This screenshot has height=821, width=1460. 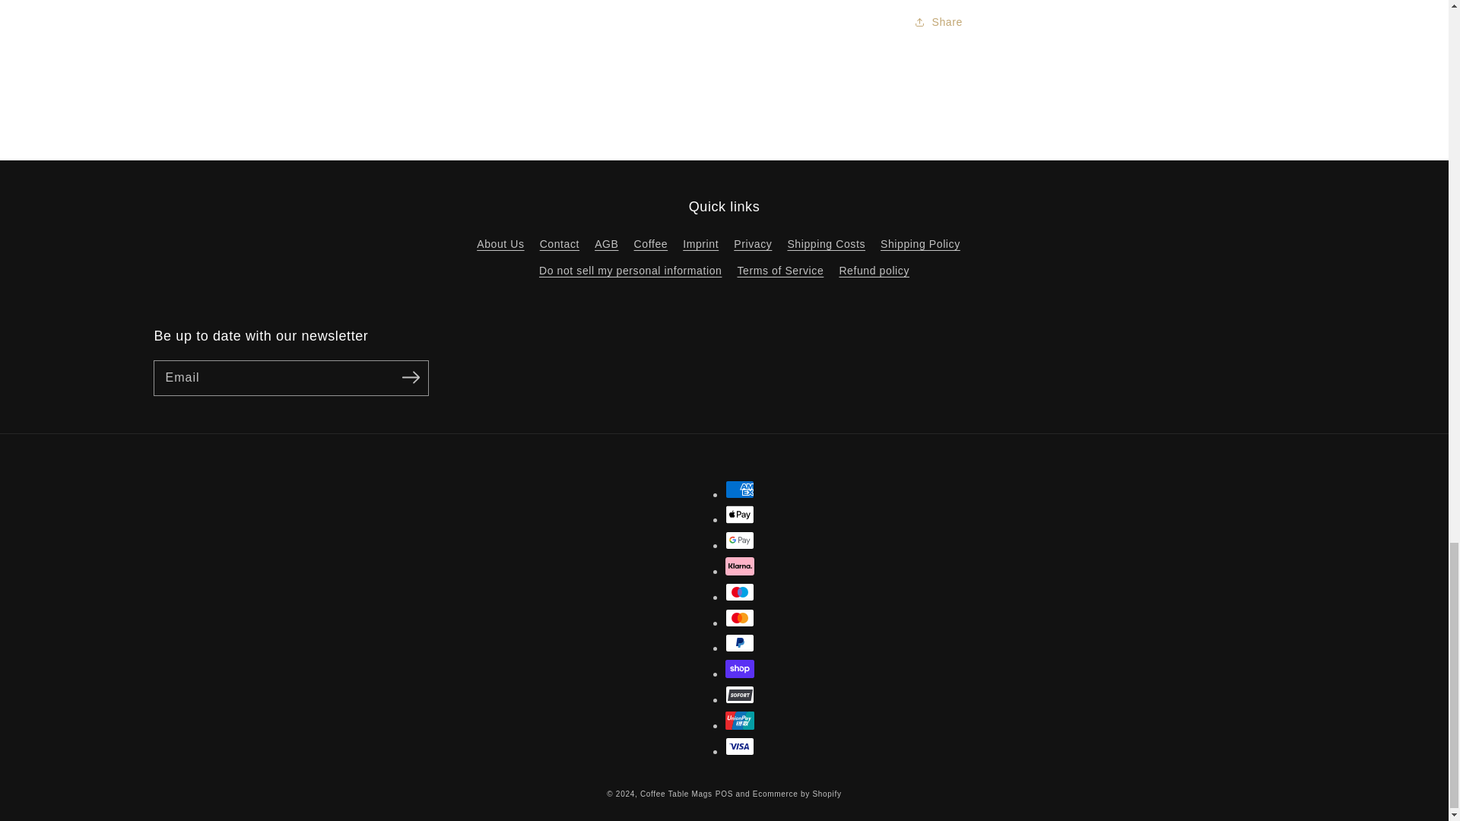 I want to click on American Express, so click(x=740, y=489).